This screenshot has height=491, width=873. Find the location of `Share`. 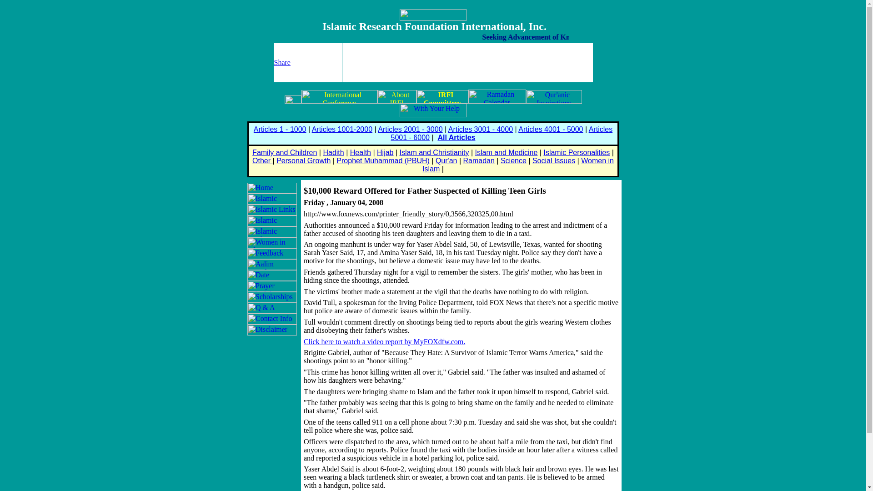

Share is located at coordinates (282, 62).